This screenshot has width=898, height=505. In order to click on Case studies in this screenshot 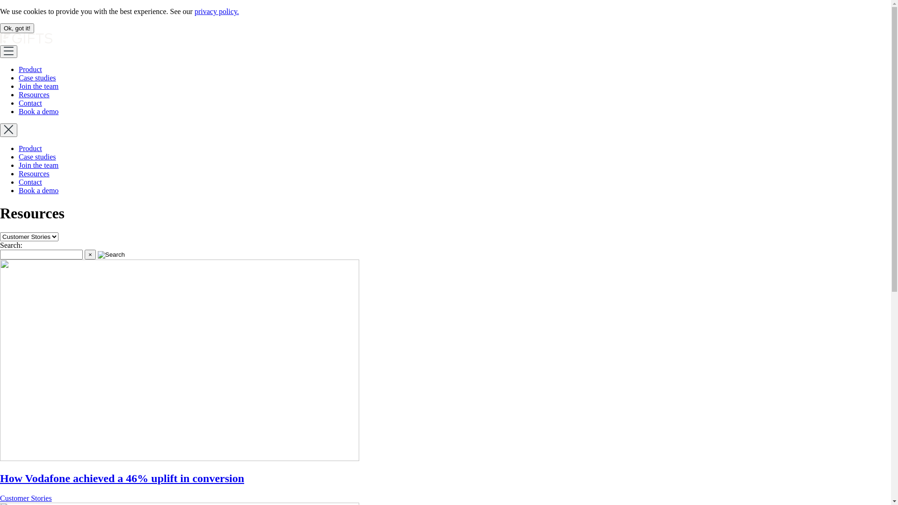, I will do `click(37, 78)`.